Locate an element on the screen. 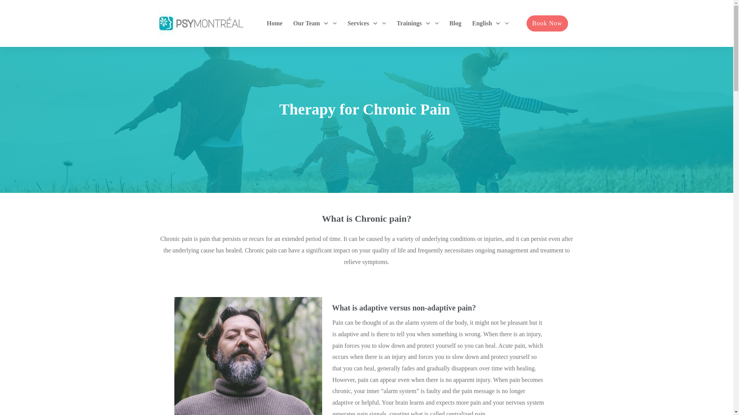 The image size is (739, 415). Services is located at coordinates (366, 23).